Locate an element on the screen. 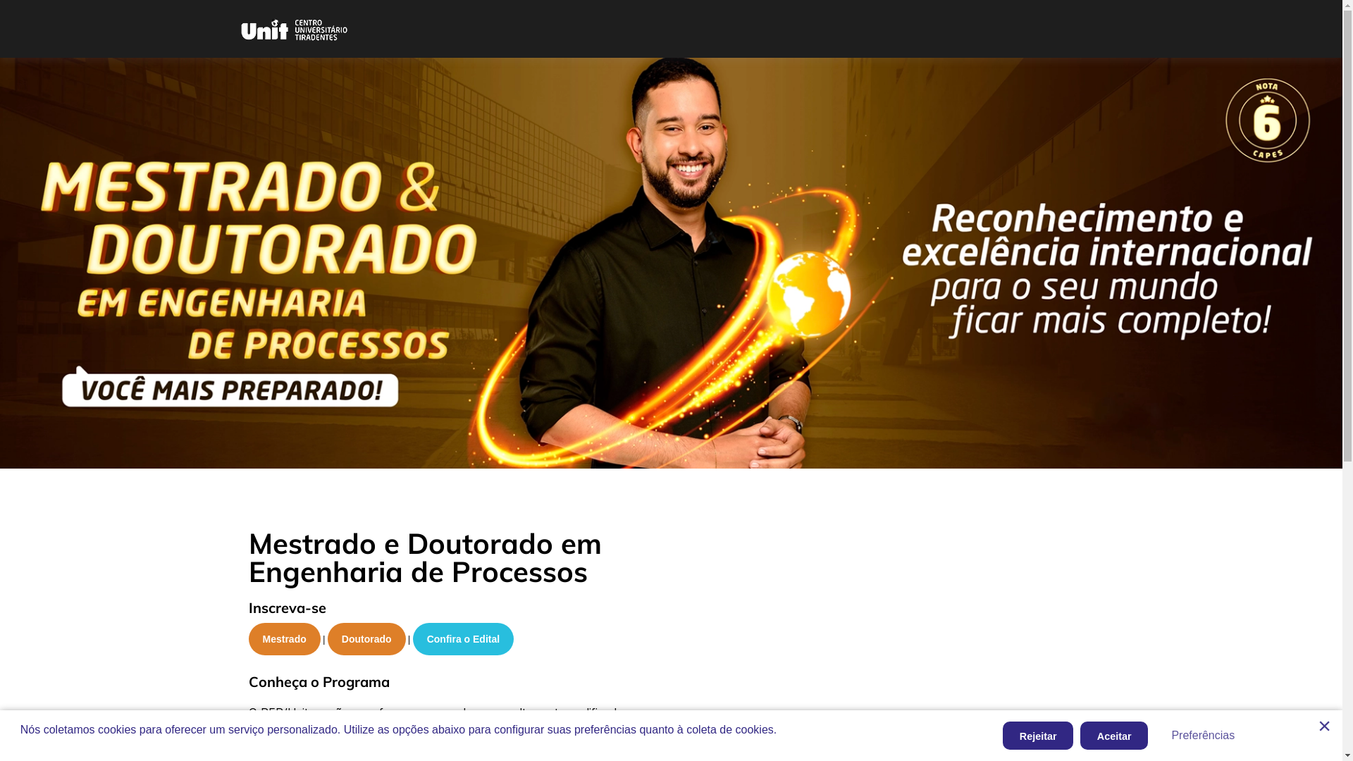 Image resolution: width=1353 pixels, height=761 pixels. ppg-engenharia is located at coordinates (671, 264).